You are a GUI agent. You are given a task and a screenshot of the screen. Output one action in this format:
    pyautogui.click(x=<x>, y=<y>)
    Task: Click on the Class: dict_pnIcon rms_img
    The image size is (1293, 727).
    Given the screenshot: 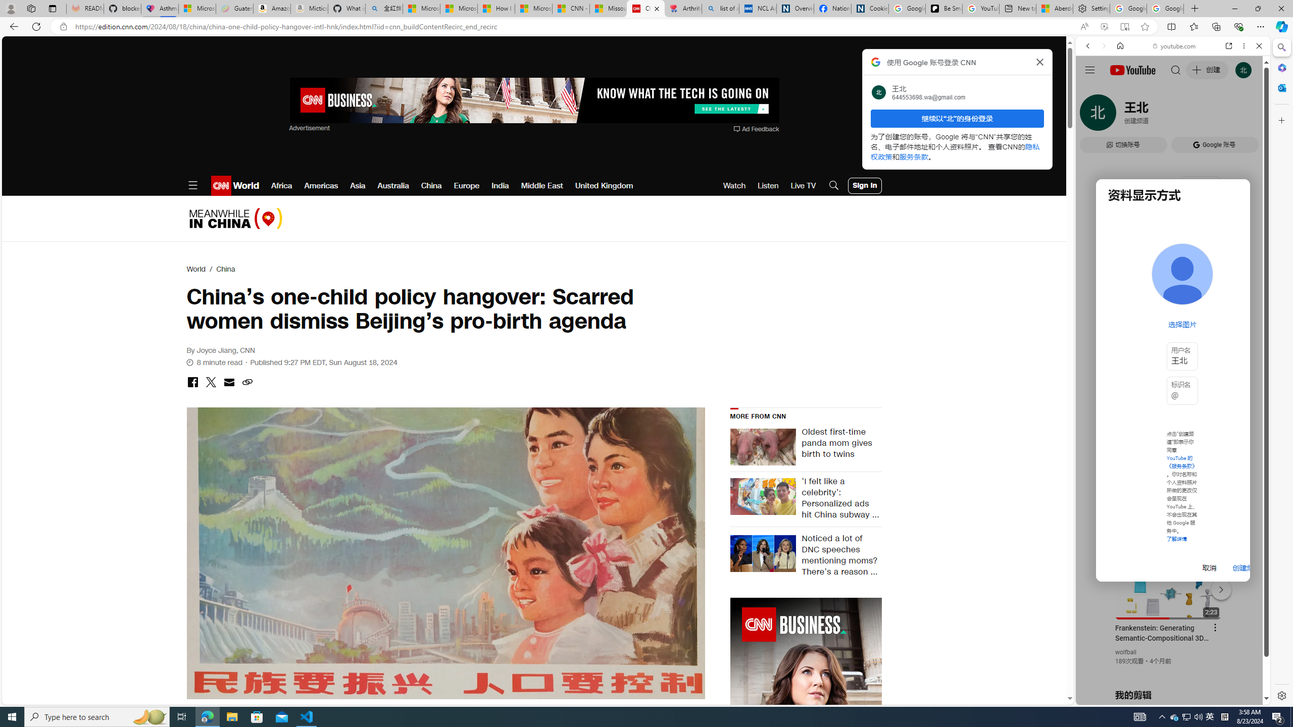 What is the action you would take?
    pyautogui.click(x=1165, y=697)
    